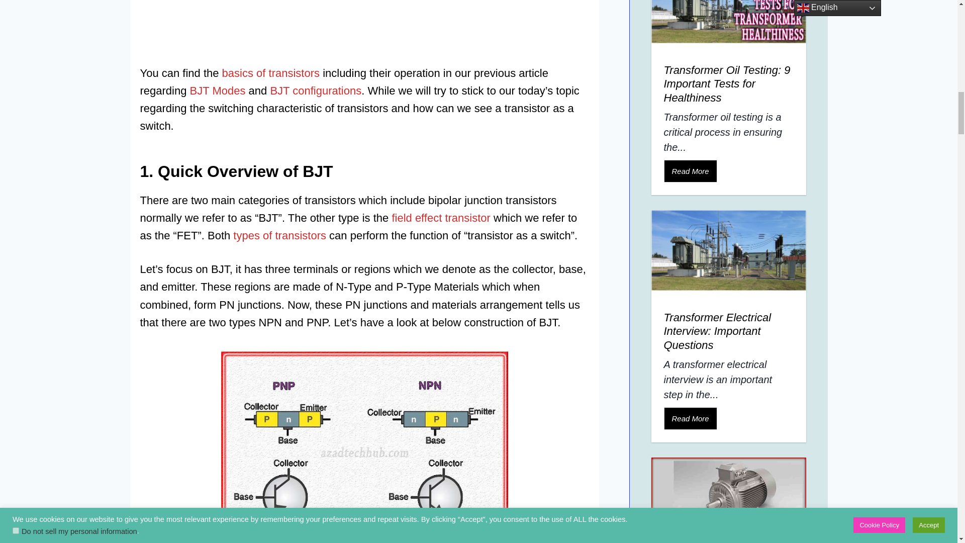 The width and height of the screenshot is (965, 543). What do you see at coordinates (364, 447) in the screenshot?
I see `Transistor as a Switch: A Comprehensive Overview 1` at bounding box center [364, 447].